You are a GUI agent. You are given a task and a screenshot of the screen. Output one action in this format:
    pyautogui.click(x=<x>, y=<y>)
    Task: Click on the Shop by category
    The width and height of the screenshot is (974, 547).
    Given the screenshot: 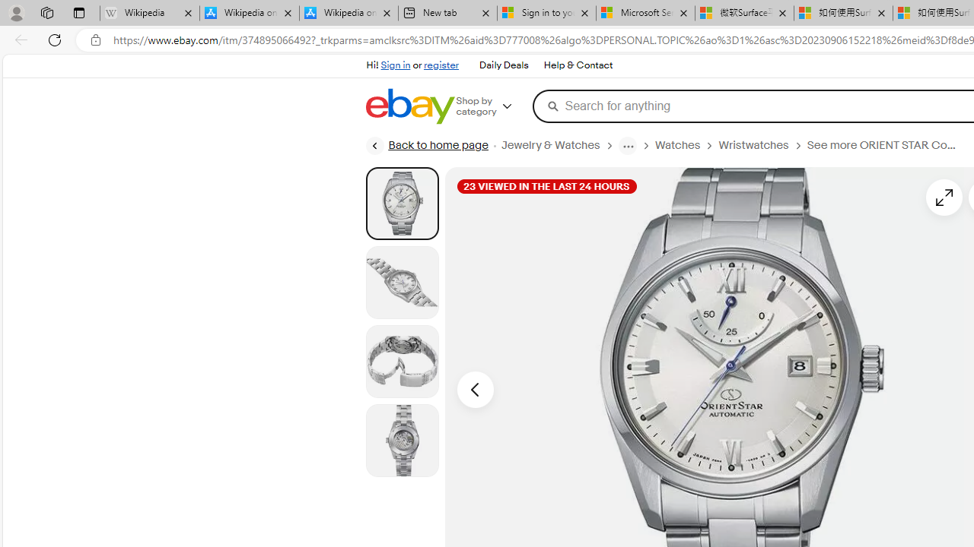 What is the action you would take?
    pyautogui.click(x=495, y=106)
    